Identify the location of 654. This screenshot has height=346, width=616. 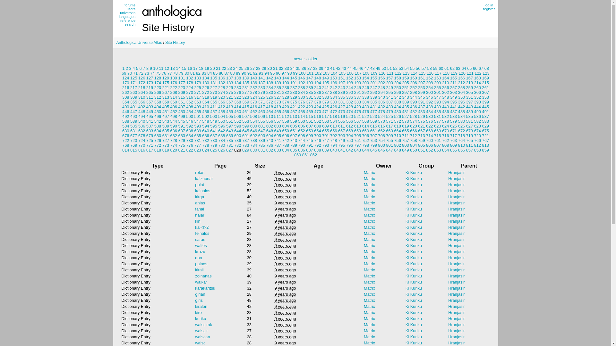
(318, 131).